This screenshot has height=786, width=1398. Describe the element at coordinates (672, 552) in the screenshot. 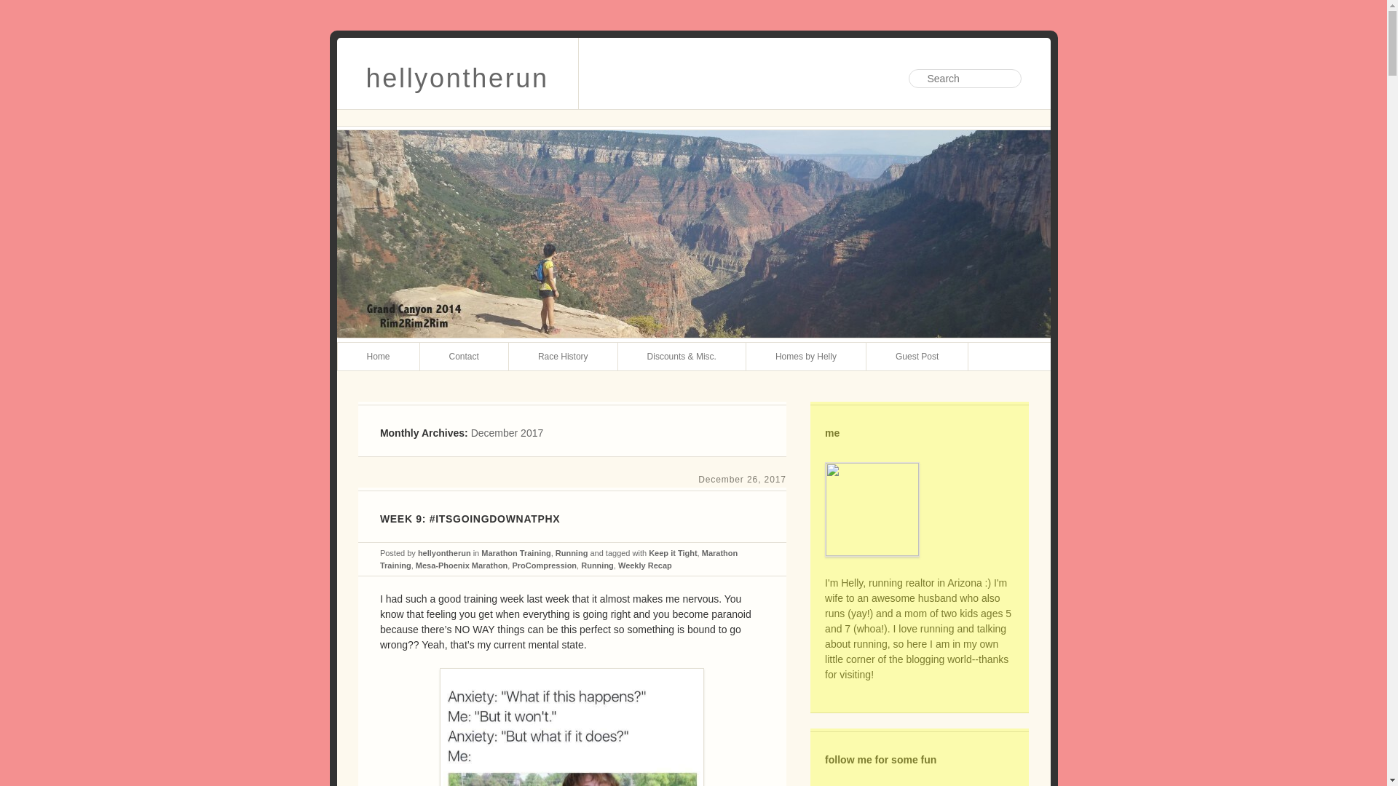

I see `Keep it Tight` at that location.